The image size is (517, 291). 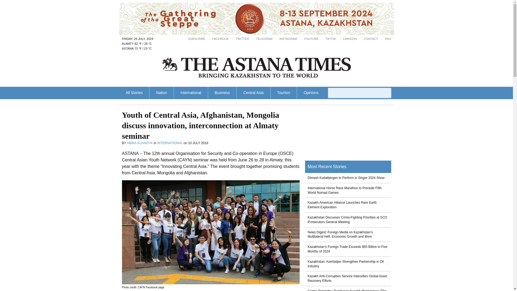 I want to click on FACEBOOK, so click(x=220, y=39).